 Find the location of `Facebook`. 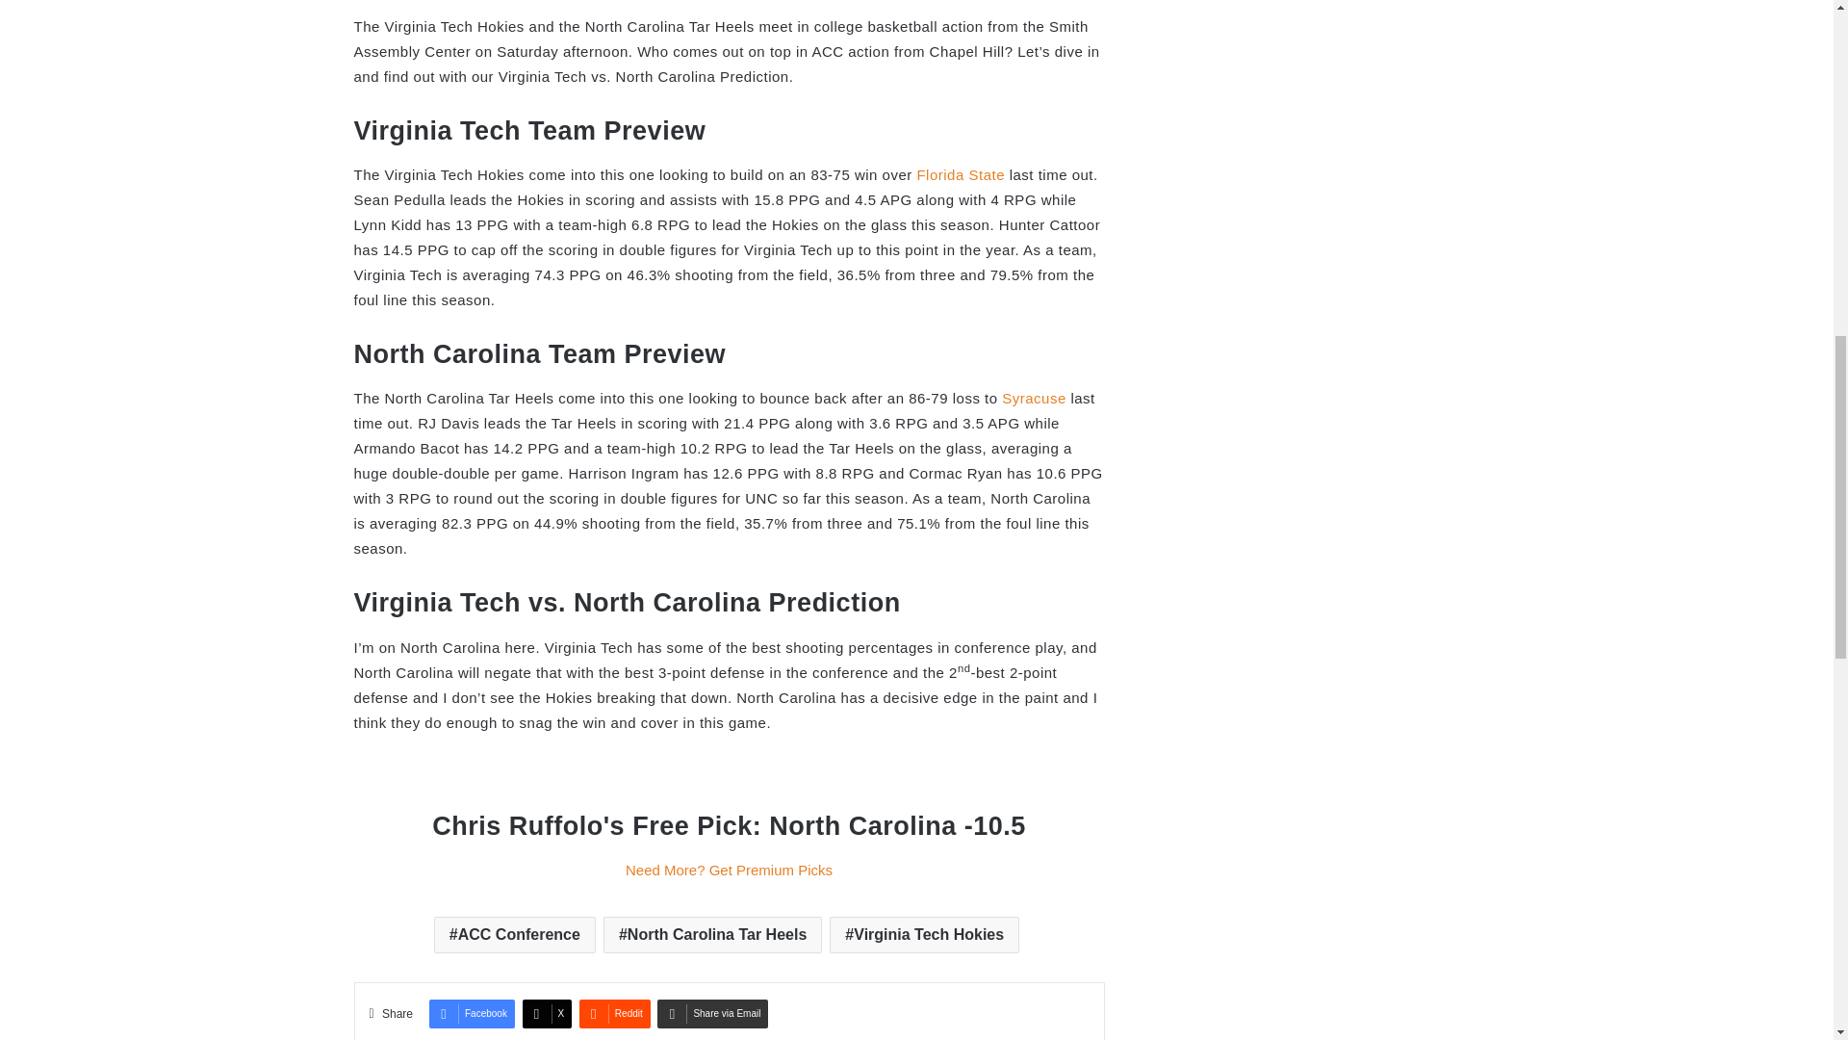

Facebook is located at coordinates (472, 1013).